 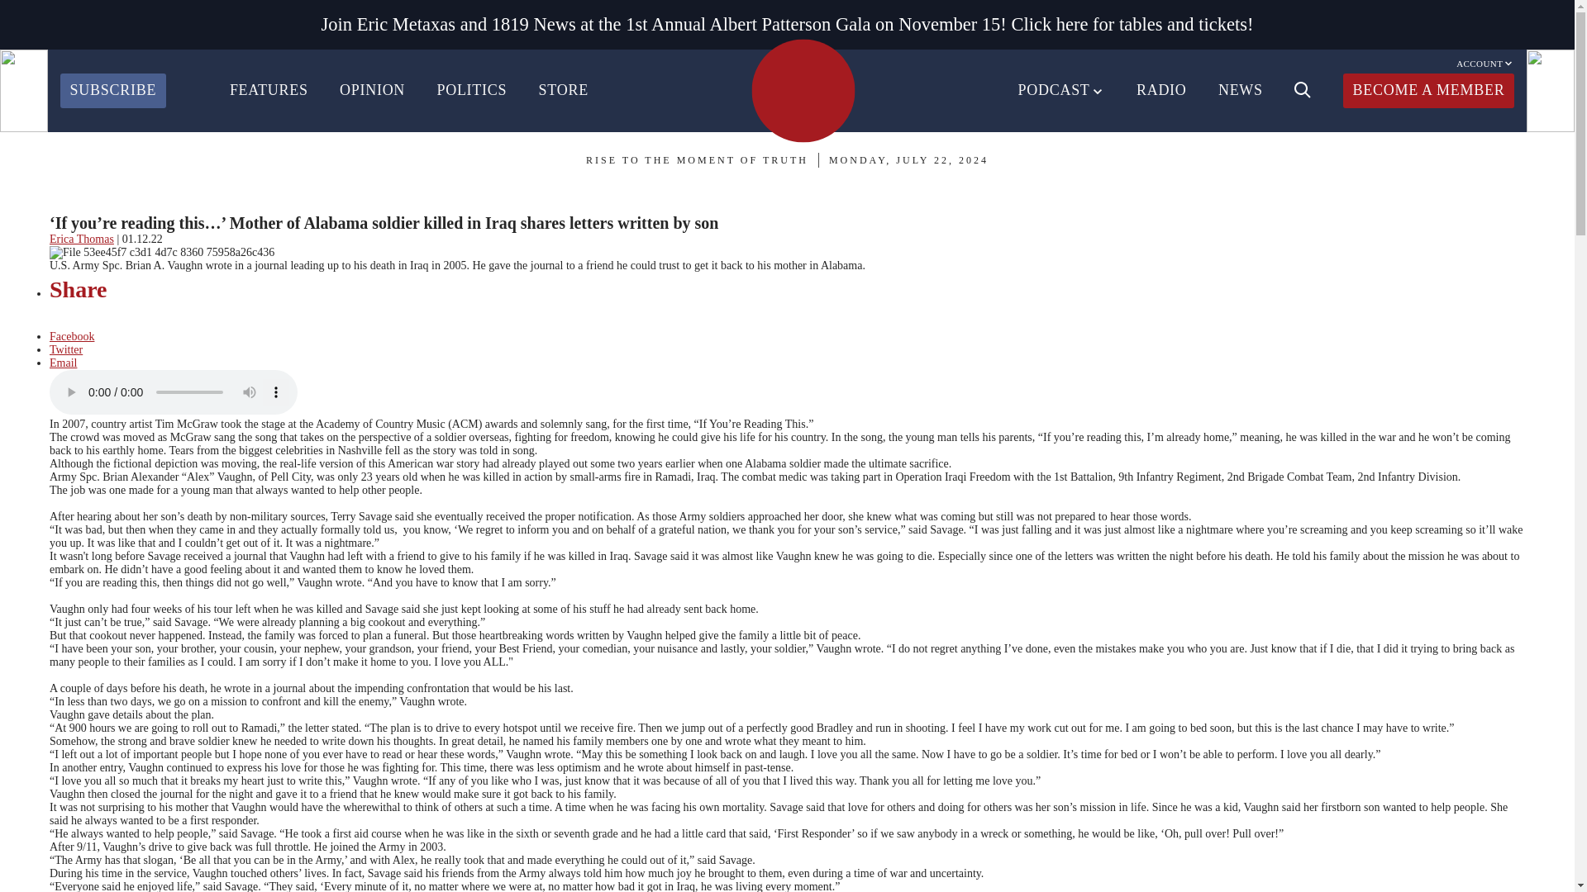 I want to click on Facebook, so click(x=71, y=335).